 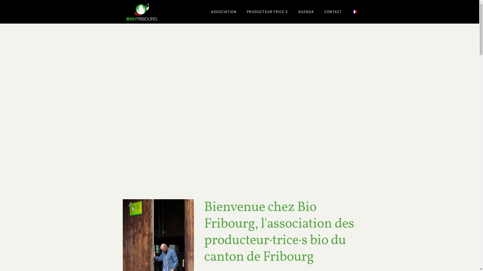 I want to click on ASSOCIATION, so click(x=224, y=12).